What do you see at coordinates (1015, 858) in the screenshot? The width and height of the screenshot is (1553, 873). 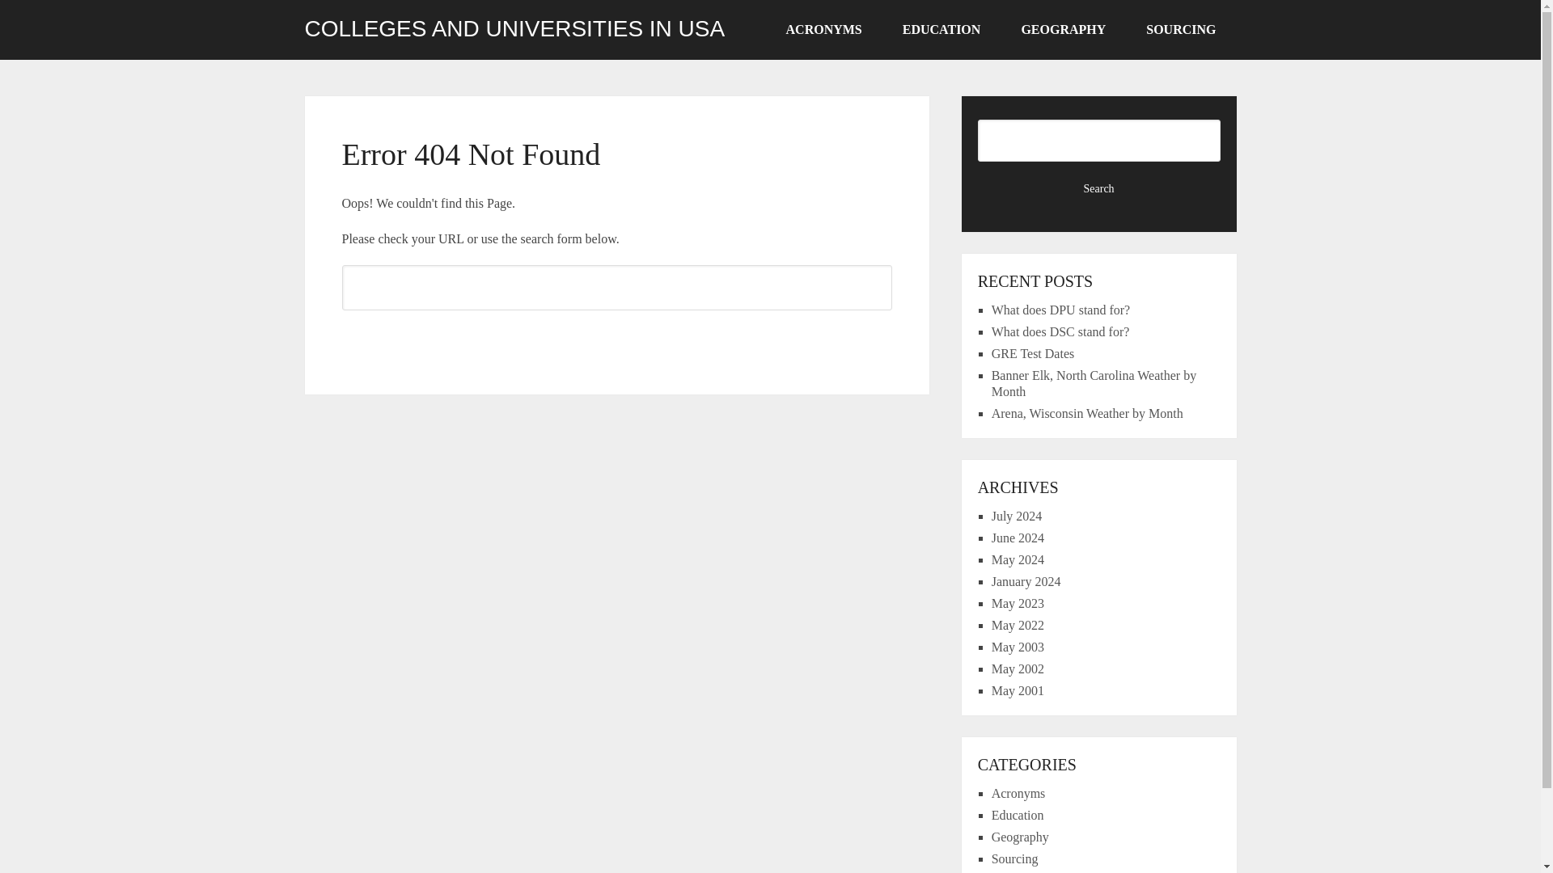 I see `Sourcing` at bounding box center [1015, 858].